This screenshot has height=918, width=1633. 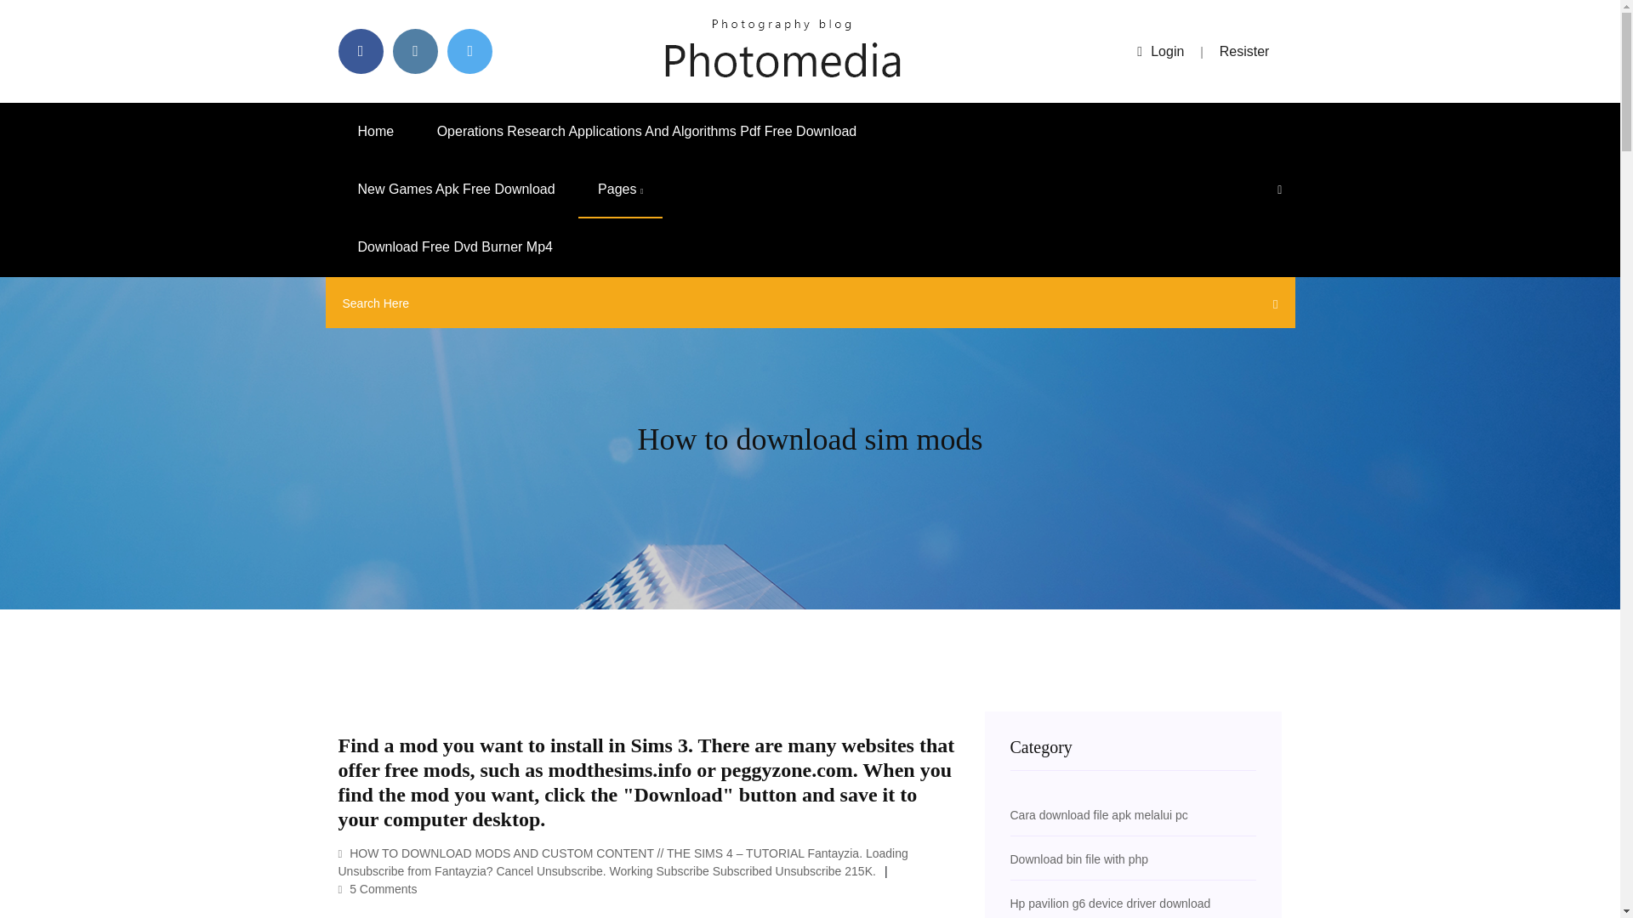 I want to click on Download Free Dvd Burner Mp4, so click(x=455, y=247).